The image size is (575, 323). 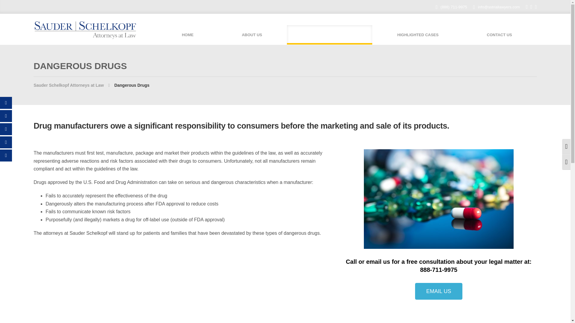 What do you see at coordinates (417, 35) in the screenshot?
I see `HIGHLIGHTED CASES` at bounding box center [417, 35].